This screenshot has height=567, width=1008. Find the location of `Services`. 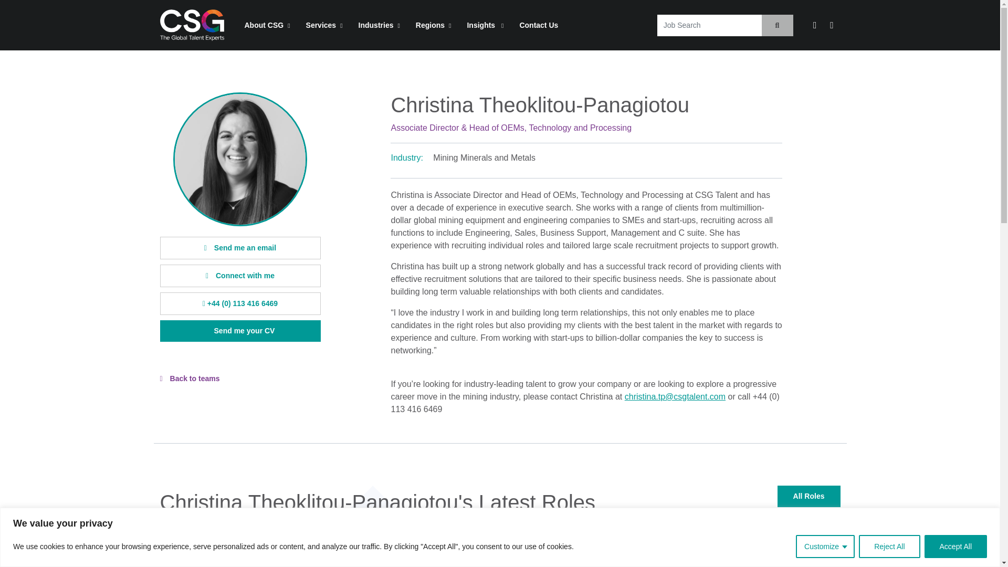

Services is located at coordinates (324, 25).